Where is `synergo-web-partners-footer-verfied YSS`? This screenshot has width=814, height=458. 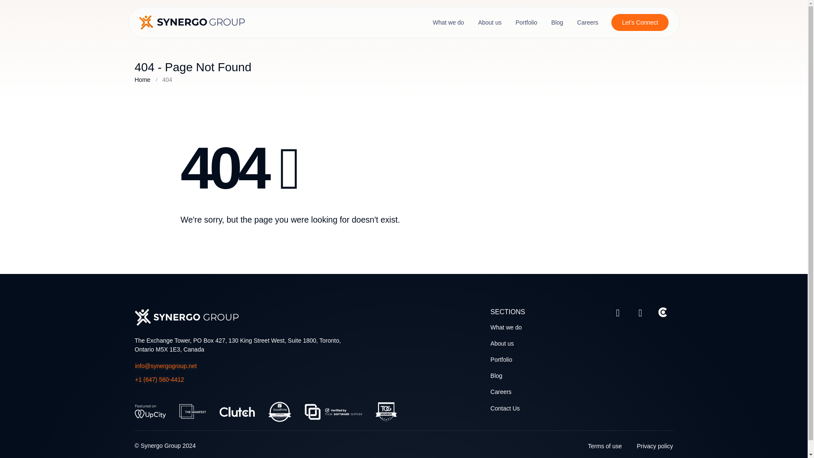 synergo-web-partners-footer-verfied YSS is located at coordinates (333, 411).